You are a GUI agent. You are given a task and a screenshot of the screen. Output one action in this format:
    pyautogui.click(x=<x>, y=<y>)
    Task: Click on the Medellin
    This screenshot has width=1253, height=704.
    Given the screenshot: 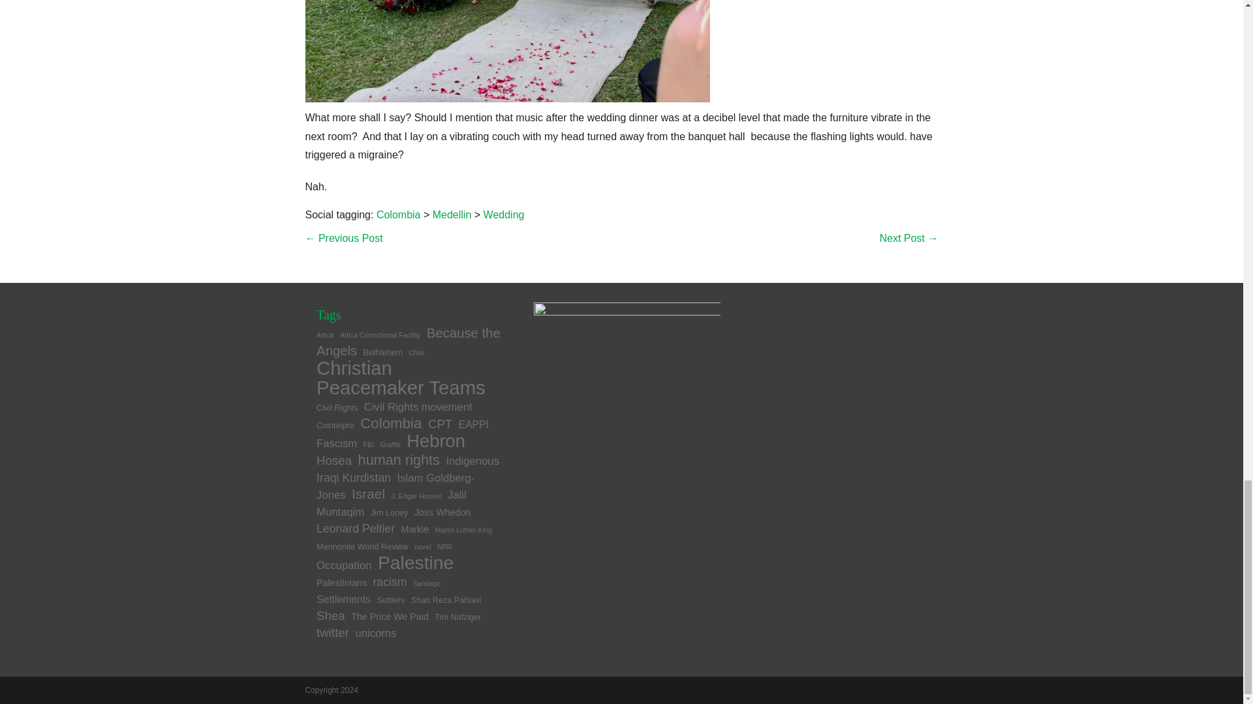 What is the action you would take?
    pyautogui.click(x=452, y=214)
    